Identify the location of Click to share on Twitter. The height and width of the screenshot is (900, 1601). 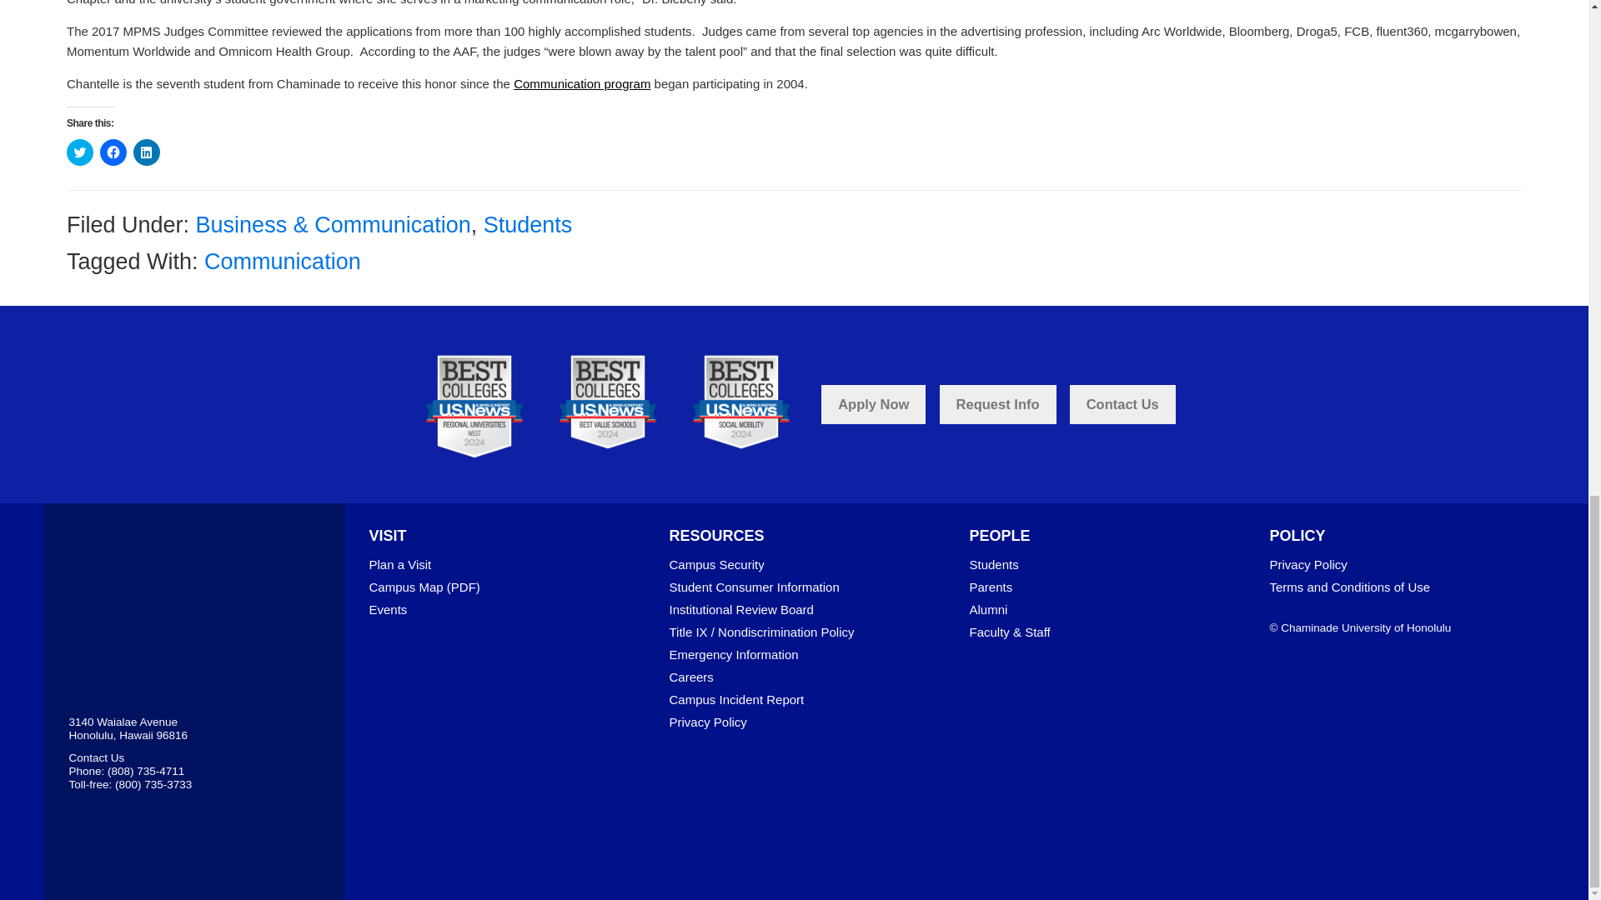
(80, 152).